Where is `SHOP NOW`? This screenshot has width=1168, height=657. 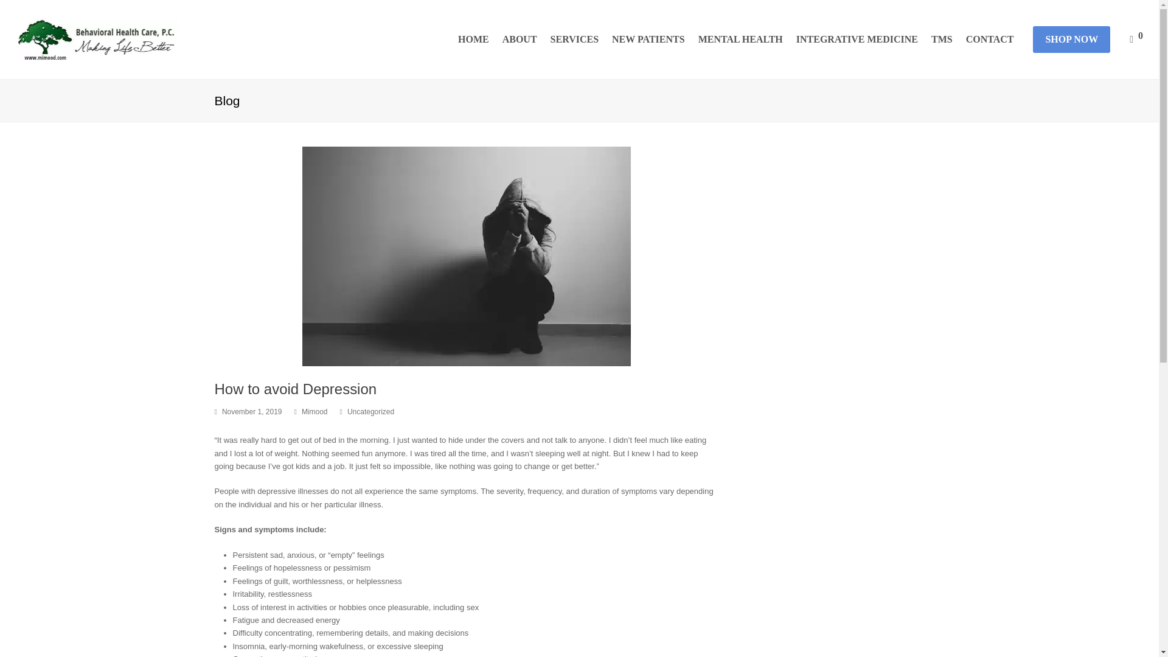
SHOP NOW is located at coordinates (1071, 39).